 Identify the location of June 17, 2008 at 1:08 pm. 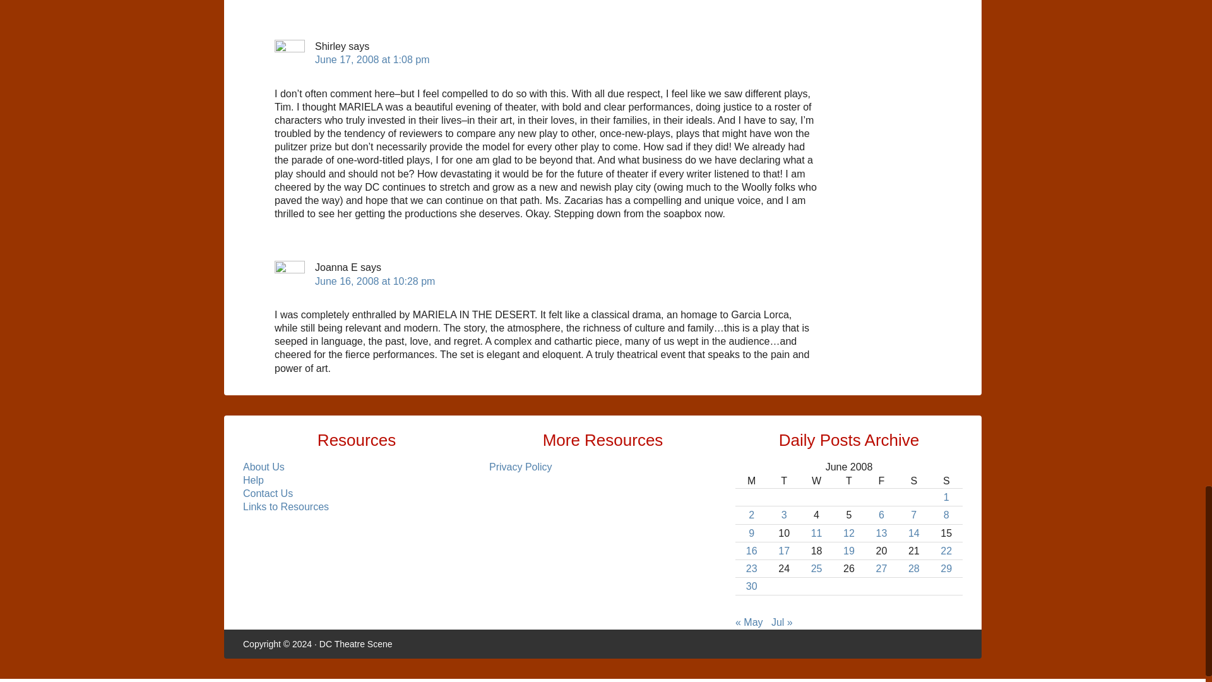
(372, 59).